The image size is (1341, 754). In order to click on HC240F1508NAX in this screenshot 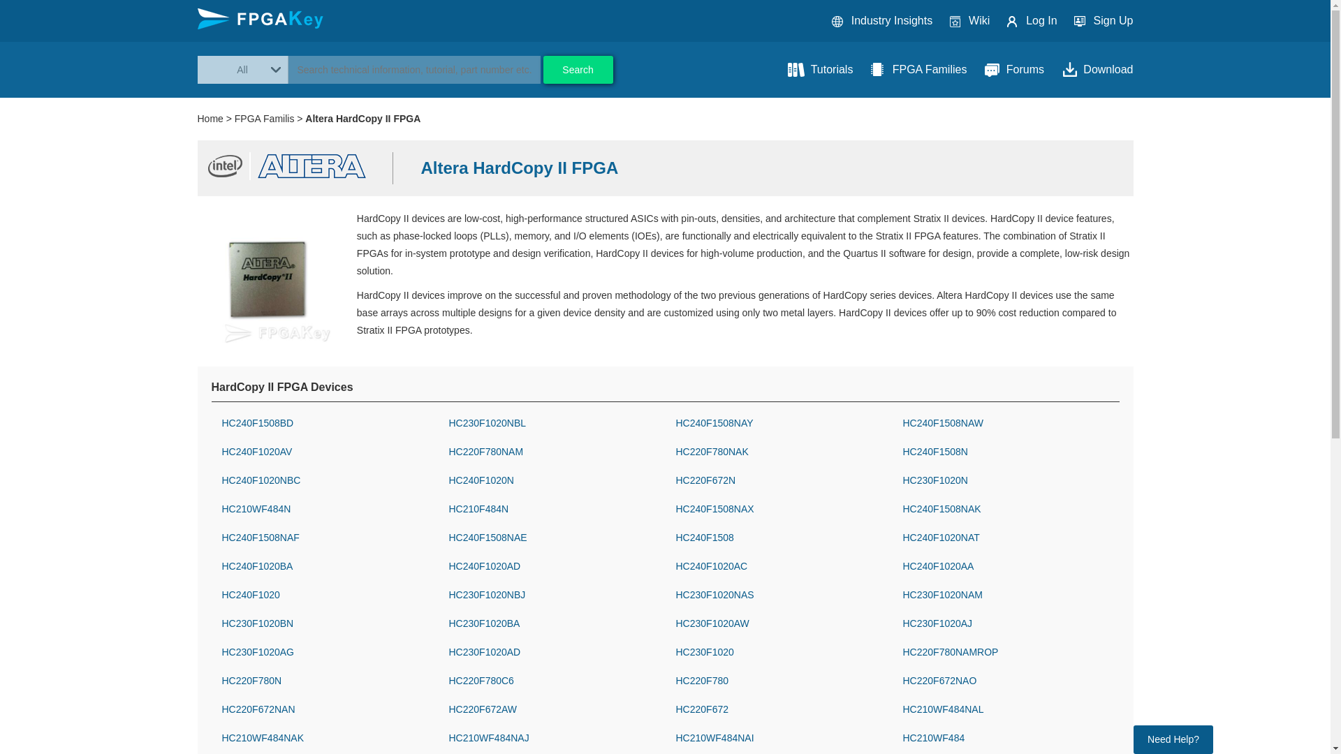, I will do `click(779, 509)`.